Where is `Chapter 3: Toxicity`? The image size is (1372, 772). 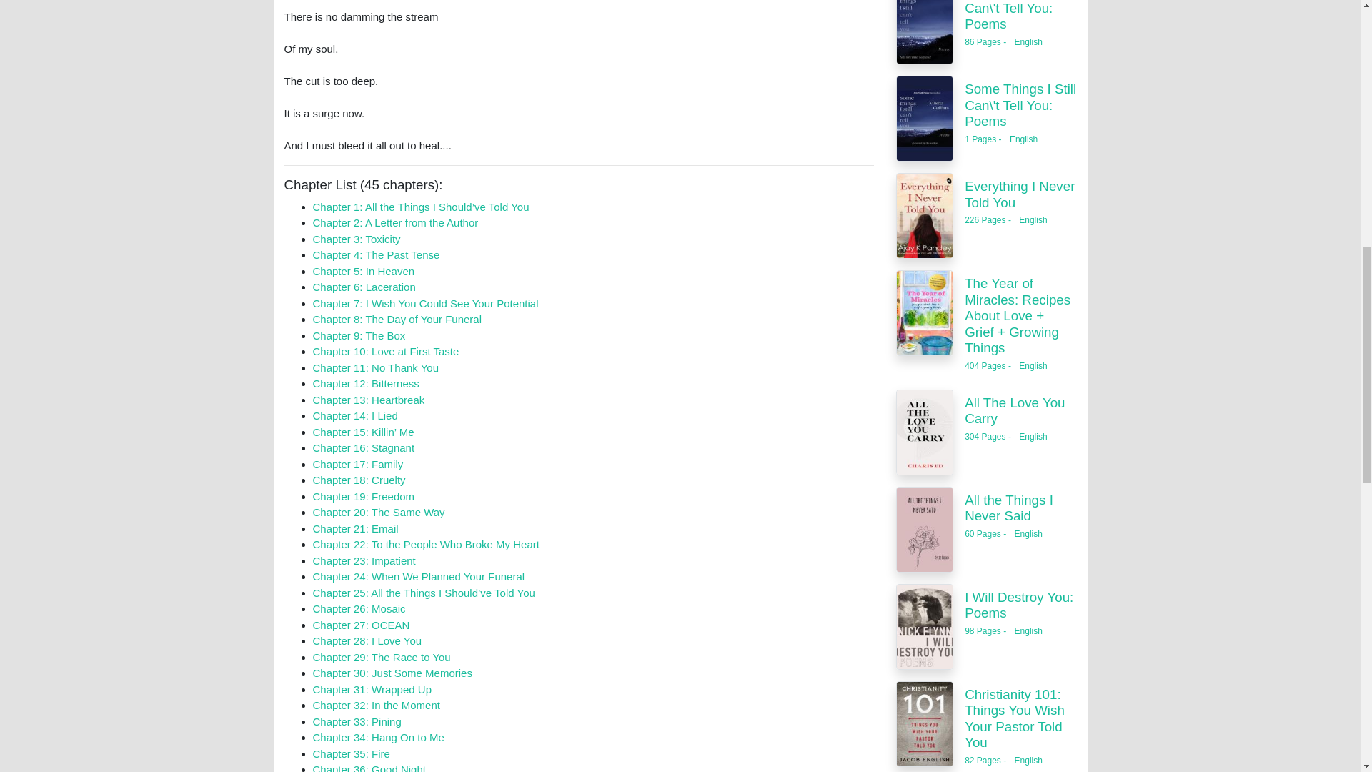 Chapter 3: Toxicity is located at coordinates (356, 239).